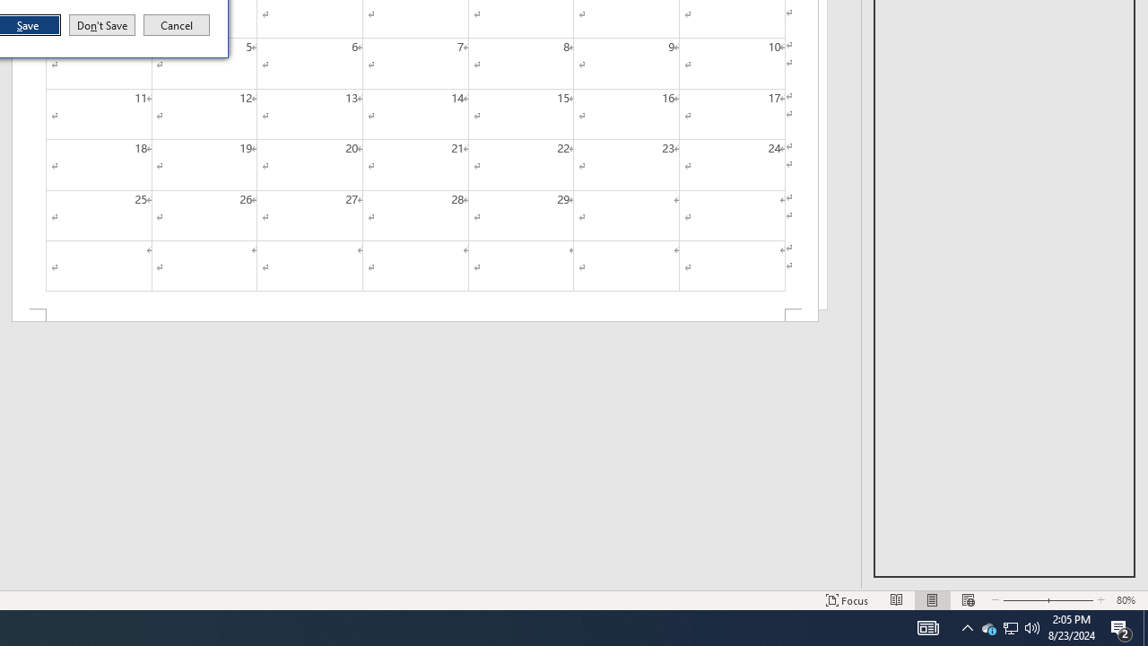 The height and width of the screenshot is (646, 1148). What do you see at coordinates (988, 628) in the screenshot?
I see `Q2790: 100%` at bounding box center [988, 628].